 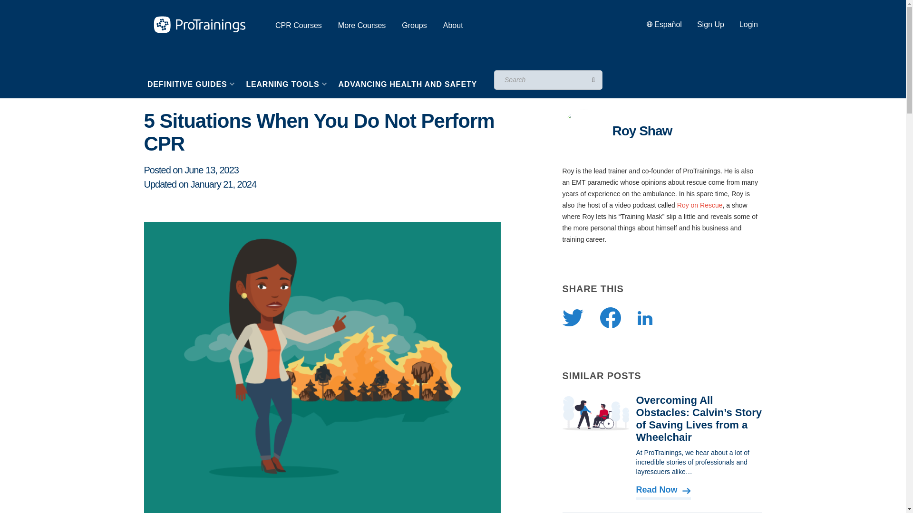 What do you see at coordinates (414, 25) in the screenshot?
I see `Groups` at bounding box center [414, 25].